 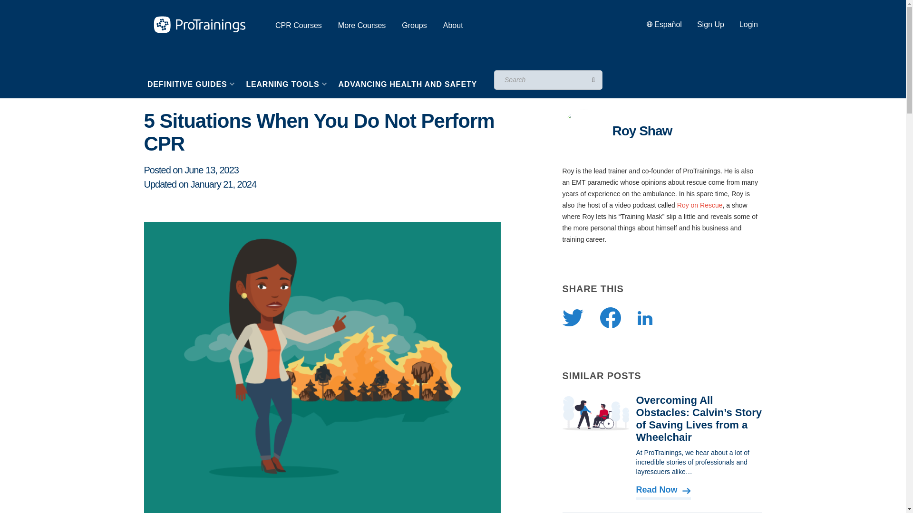 What do you see at coordinates (414, 25) in the screenshot?
I see `Groups` at bounding box center [414, 25].